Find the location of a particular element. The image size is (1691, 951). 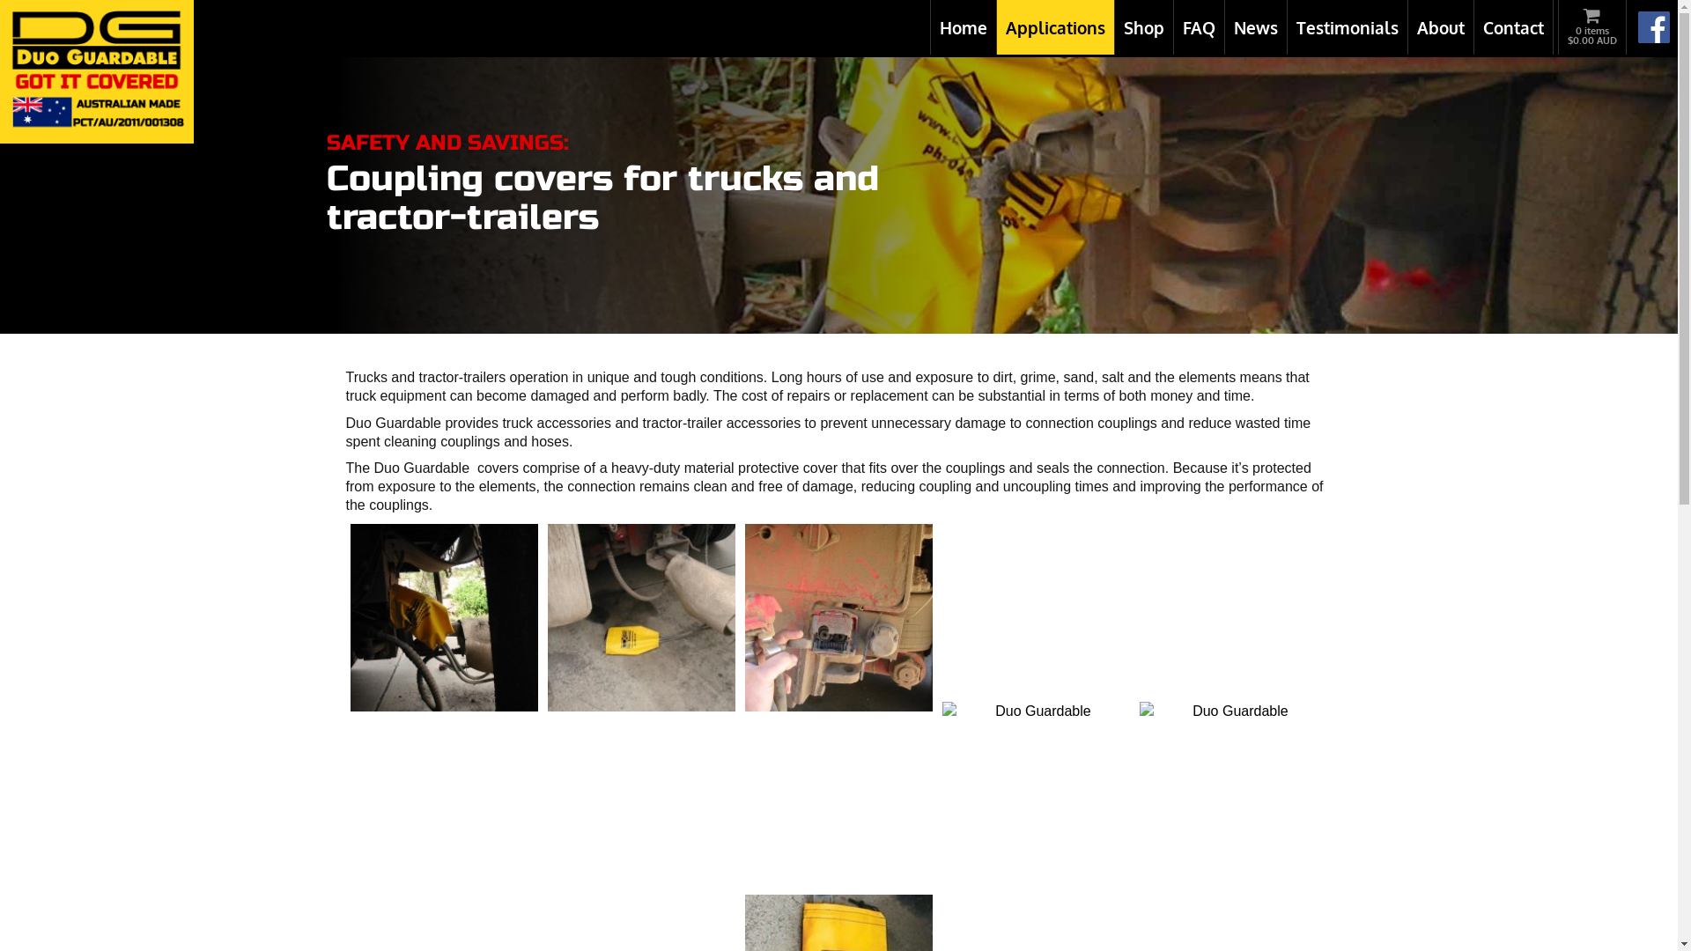

Applications is located at coordinates (1055, 27).